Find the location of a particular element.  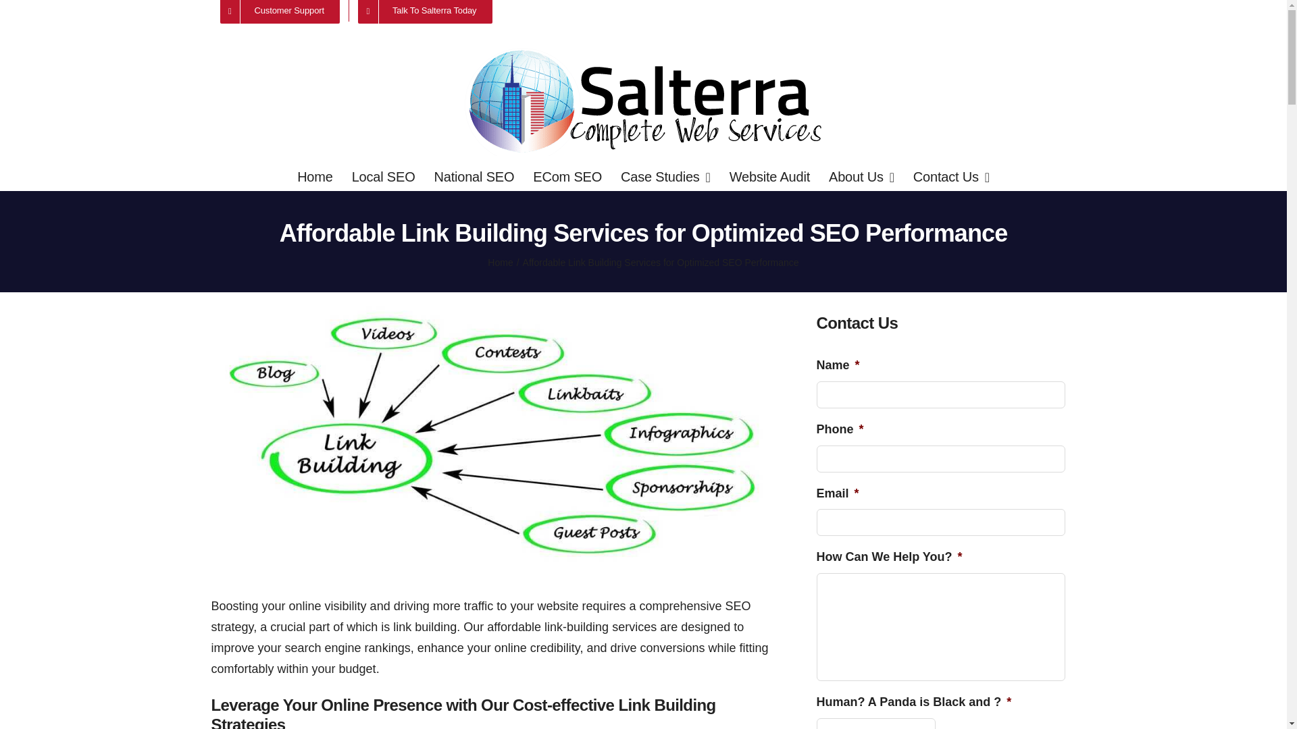

Website Audit is located at coordinates (769, 176).